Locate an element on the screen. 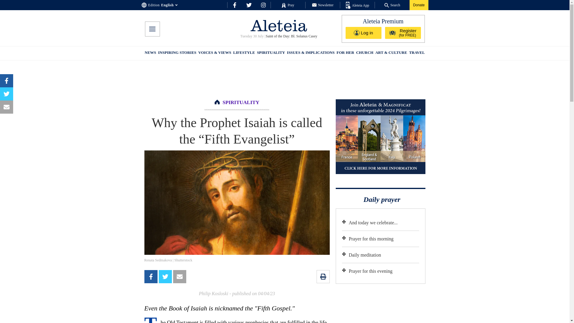  SPIRITUALITY is located at coordinates (241, 102).